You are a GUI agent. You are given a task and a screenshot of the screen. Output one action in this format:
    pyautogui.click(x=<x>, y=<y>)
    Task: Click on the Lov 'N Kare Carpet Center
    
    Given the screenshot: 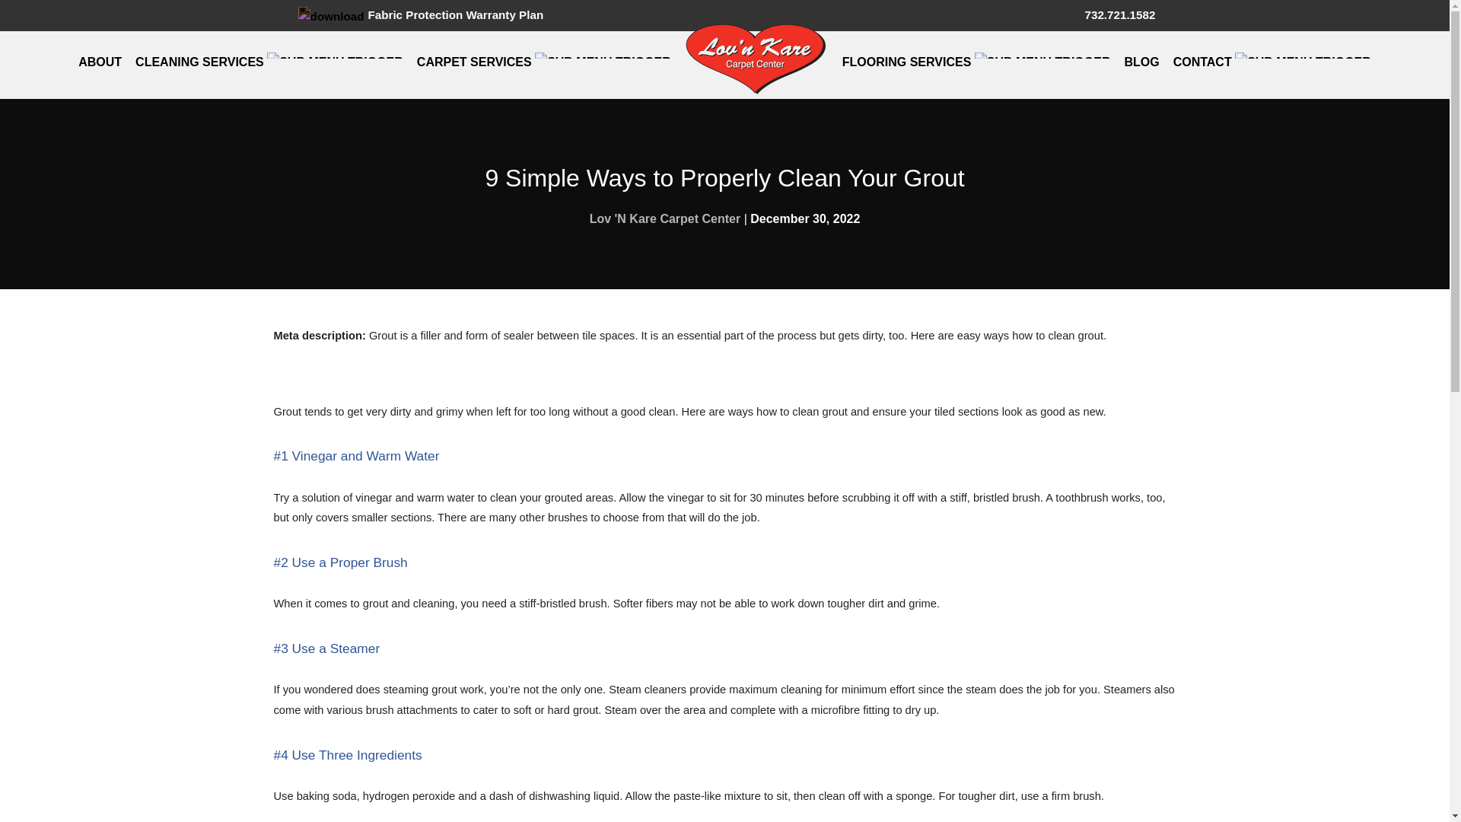 What is the action you would take?
    pyautogui.click(x=665, y=218)
    